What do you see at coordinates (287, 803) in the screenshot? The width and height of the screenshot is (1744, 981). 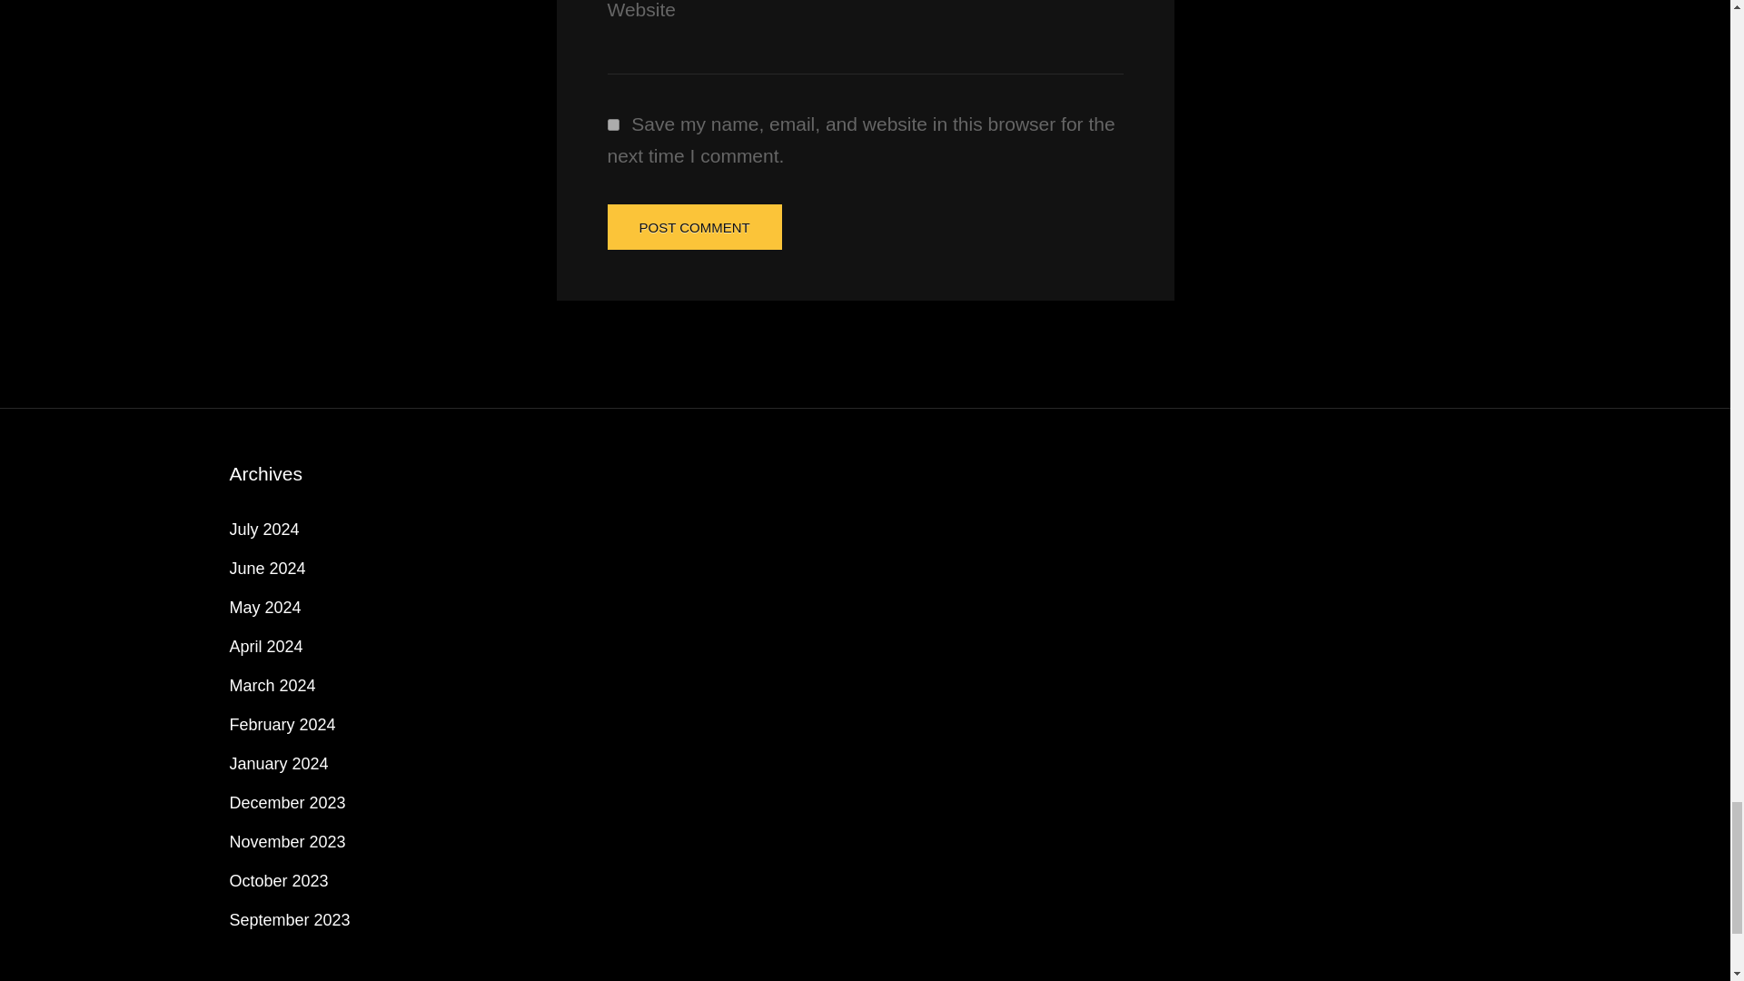 I see `December 2023` at bounding box center [287, 803].